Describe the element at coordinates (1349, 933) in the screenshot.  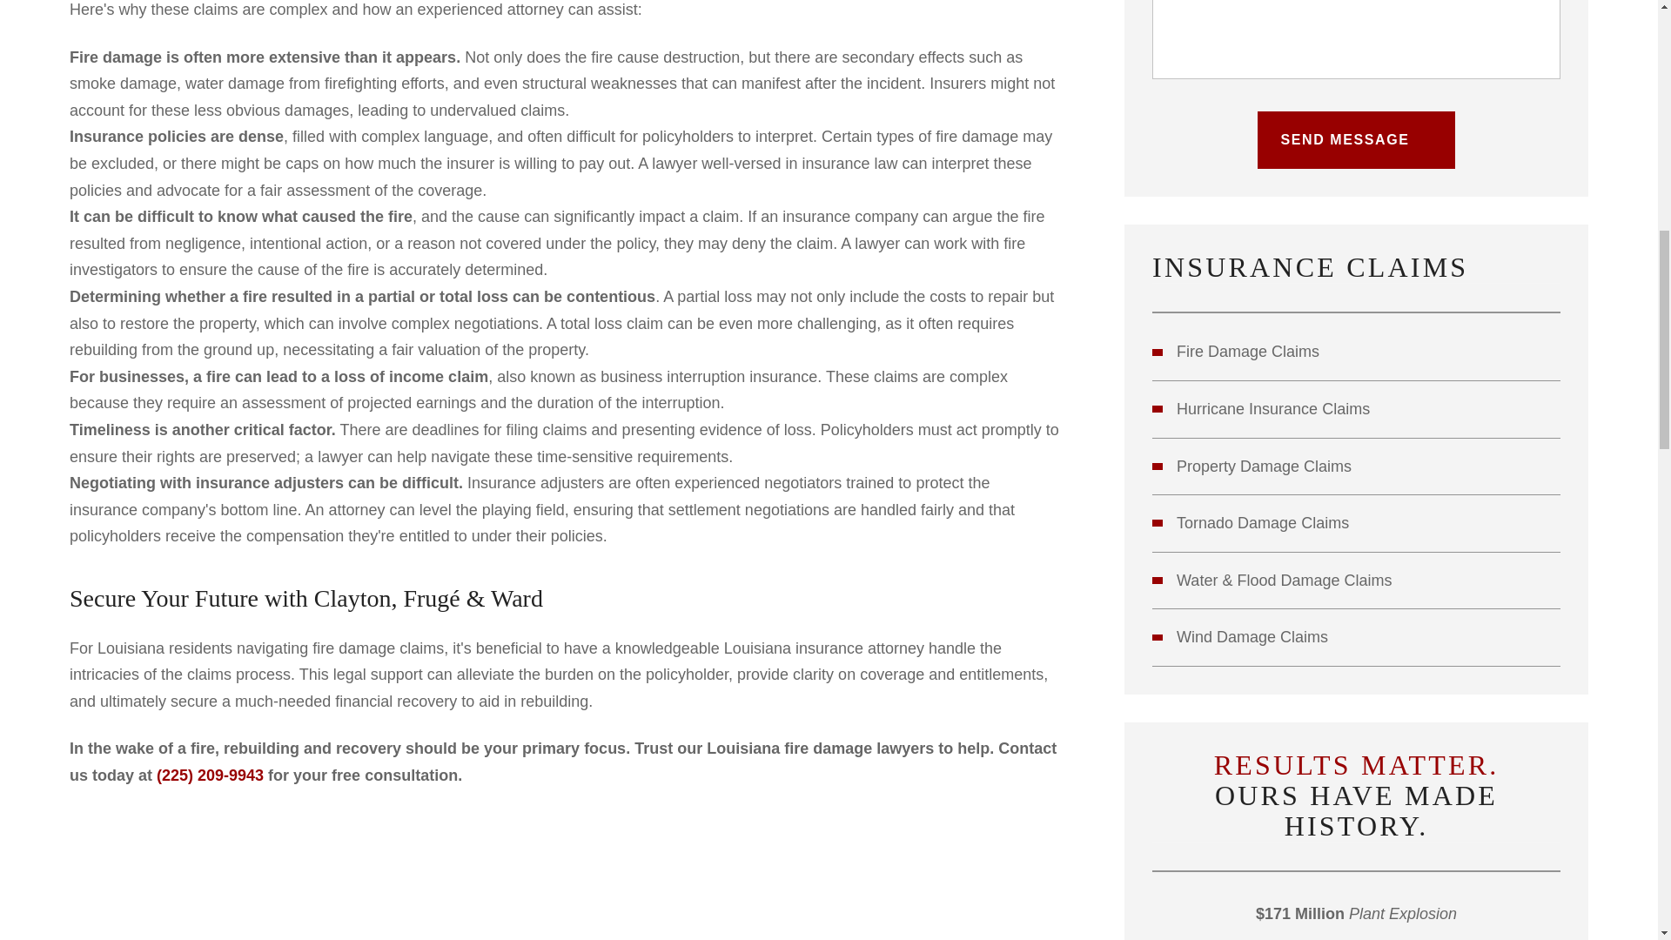
I see `View previous item` at that location.